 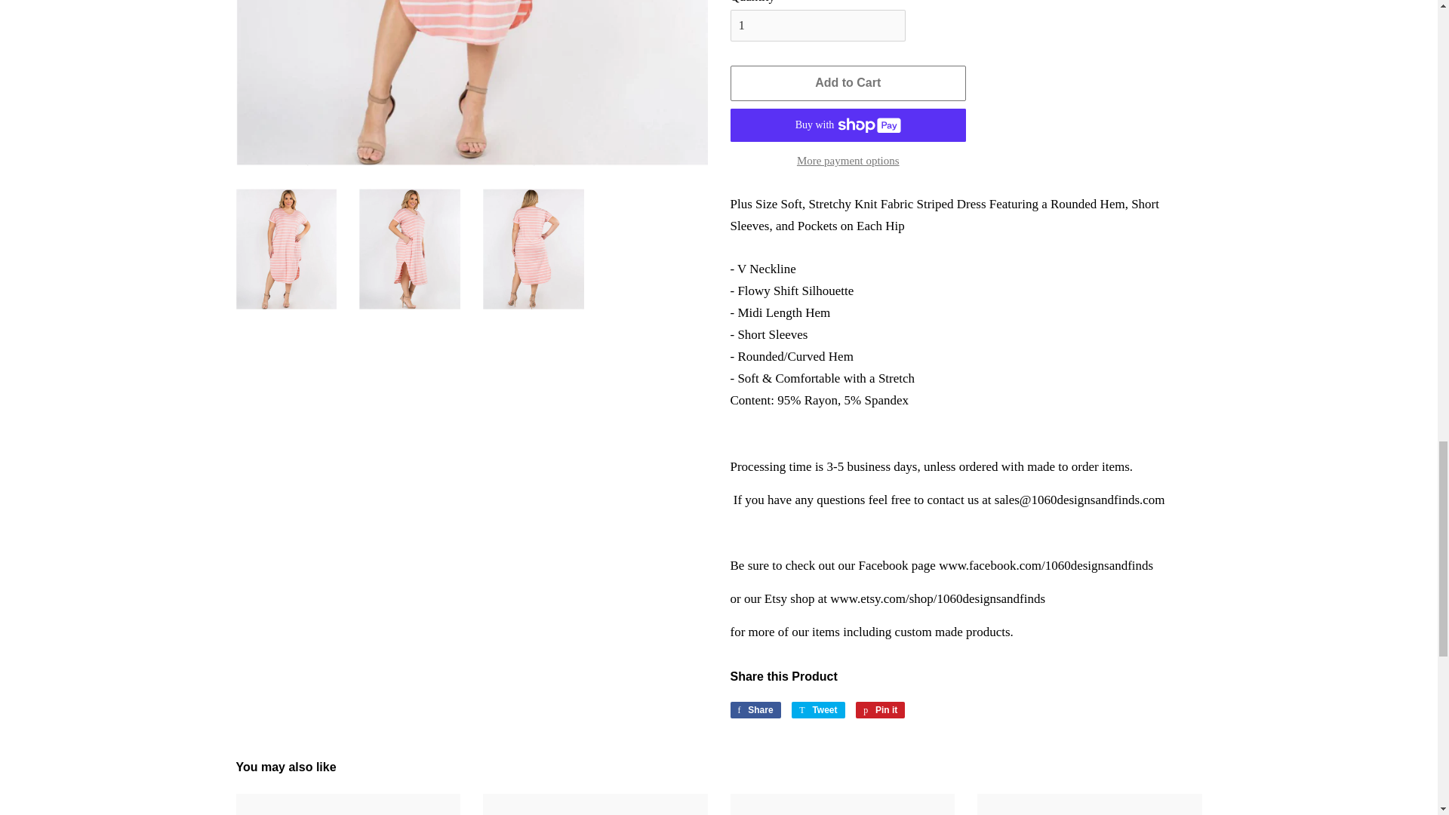 What do you see at coordinates (818, 709) in the screenshot?
I see `Pin on Pinterest` at bounding box center [818, 709].